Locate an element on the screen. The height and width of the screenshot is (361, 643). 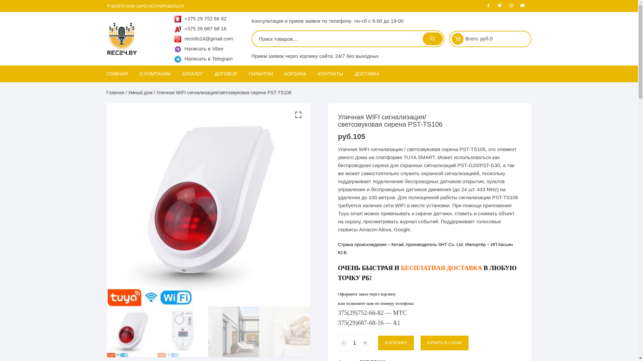
recinfo24@gmail.com is located at coordinates (204, 39).